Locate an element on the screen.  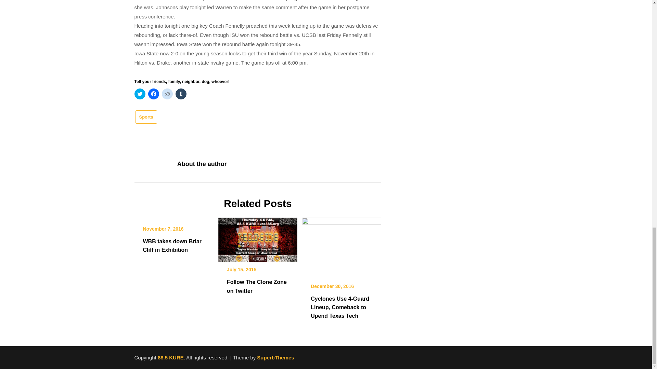
Click to share on Facebook is located at coordinates (153, 94).